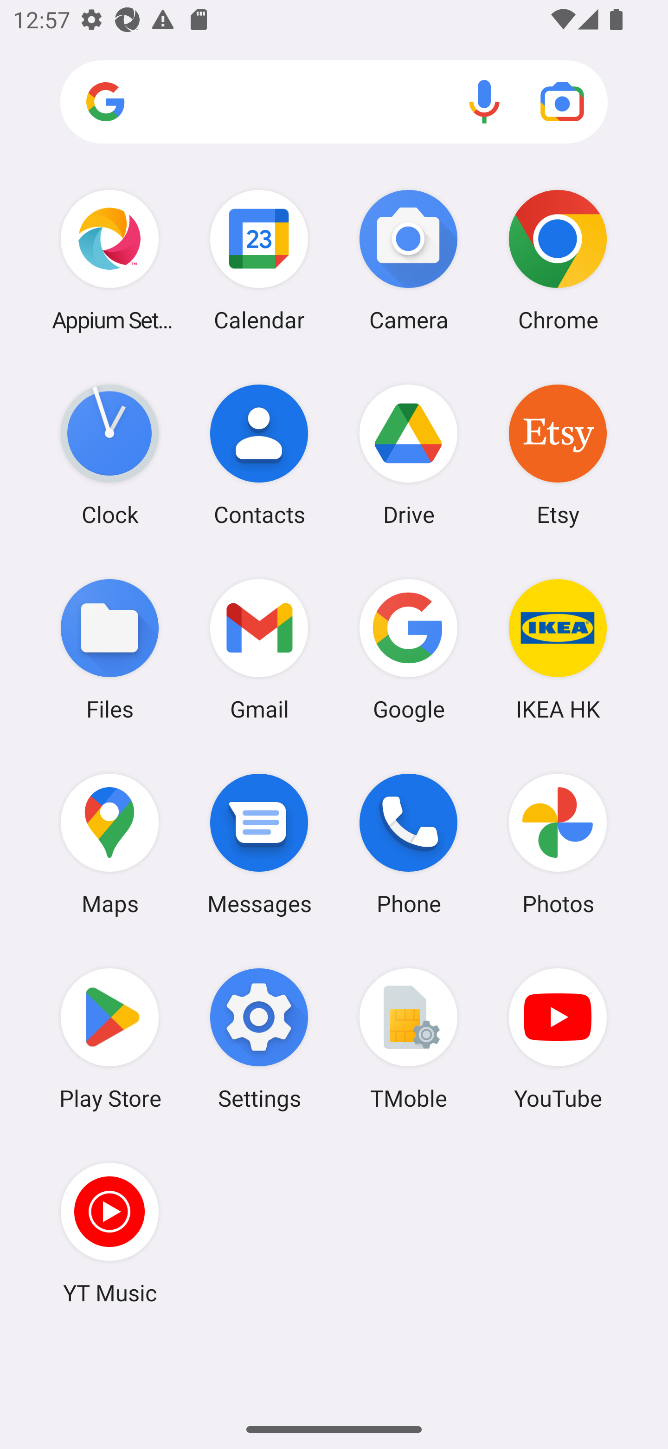  What do you see at coordinates (109, 649) in the screenshot?
I see `Files` at bounding box center [109, 649].